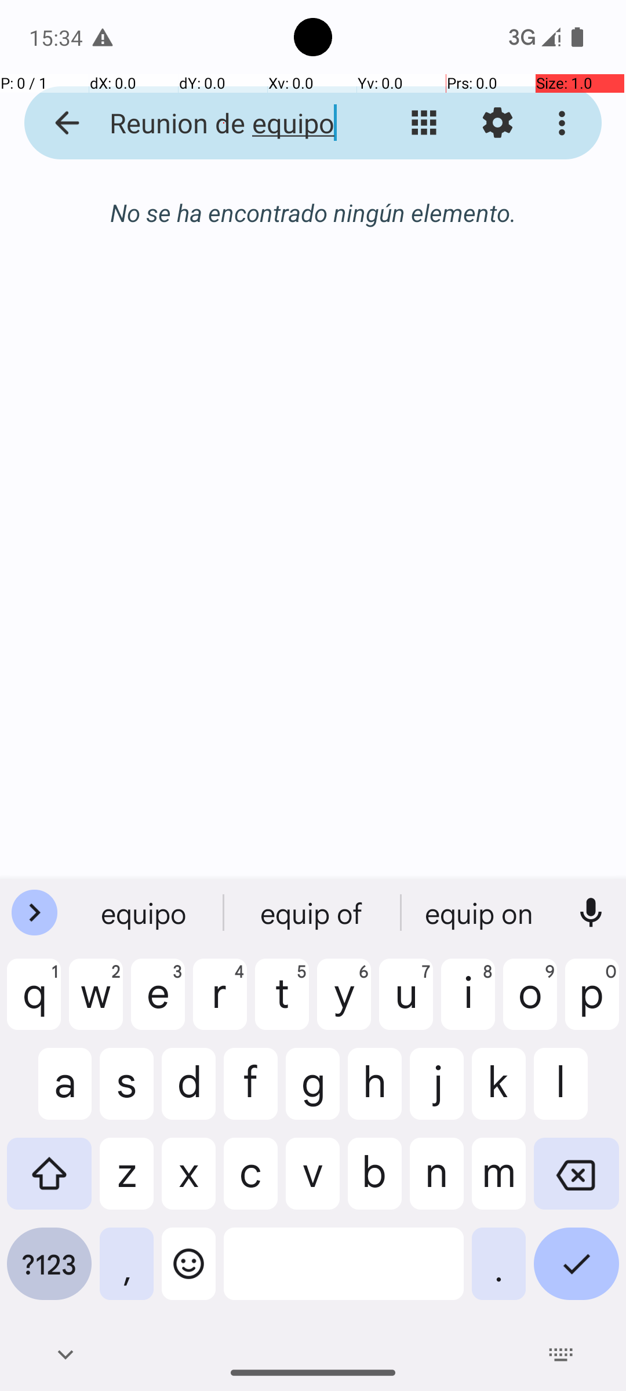 The width and height of the screenshot is (626, 1391). Describe the element at coordinates (145, 913) in the screenshot. I see `equip` at that location.